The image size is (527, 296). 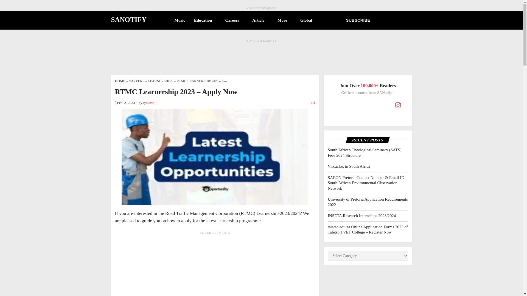 I want to click on More, so click(x=284, y=20).